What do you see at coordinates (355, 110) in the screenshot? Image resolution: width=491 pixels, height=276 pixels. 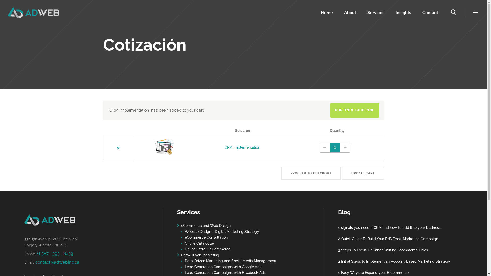 I see `CONTINUE SHOPPING` at bounding box center [355, 110].